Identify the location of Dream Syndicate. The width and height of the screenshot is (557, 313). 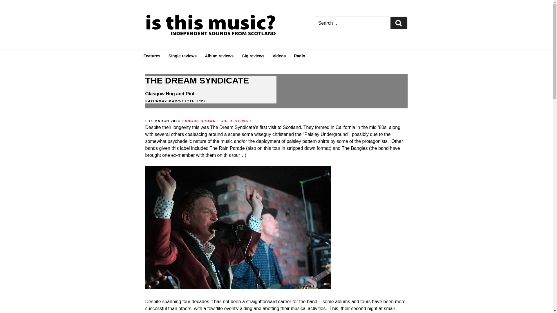
(238, 287).